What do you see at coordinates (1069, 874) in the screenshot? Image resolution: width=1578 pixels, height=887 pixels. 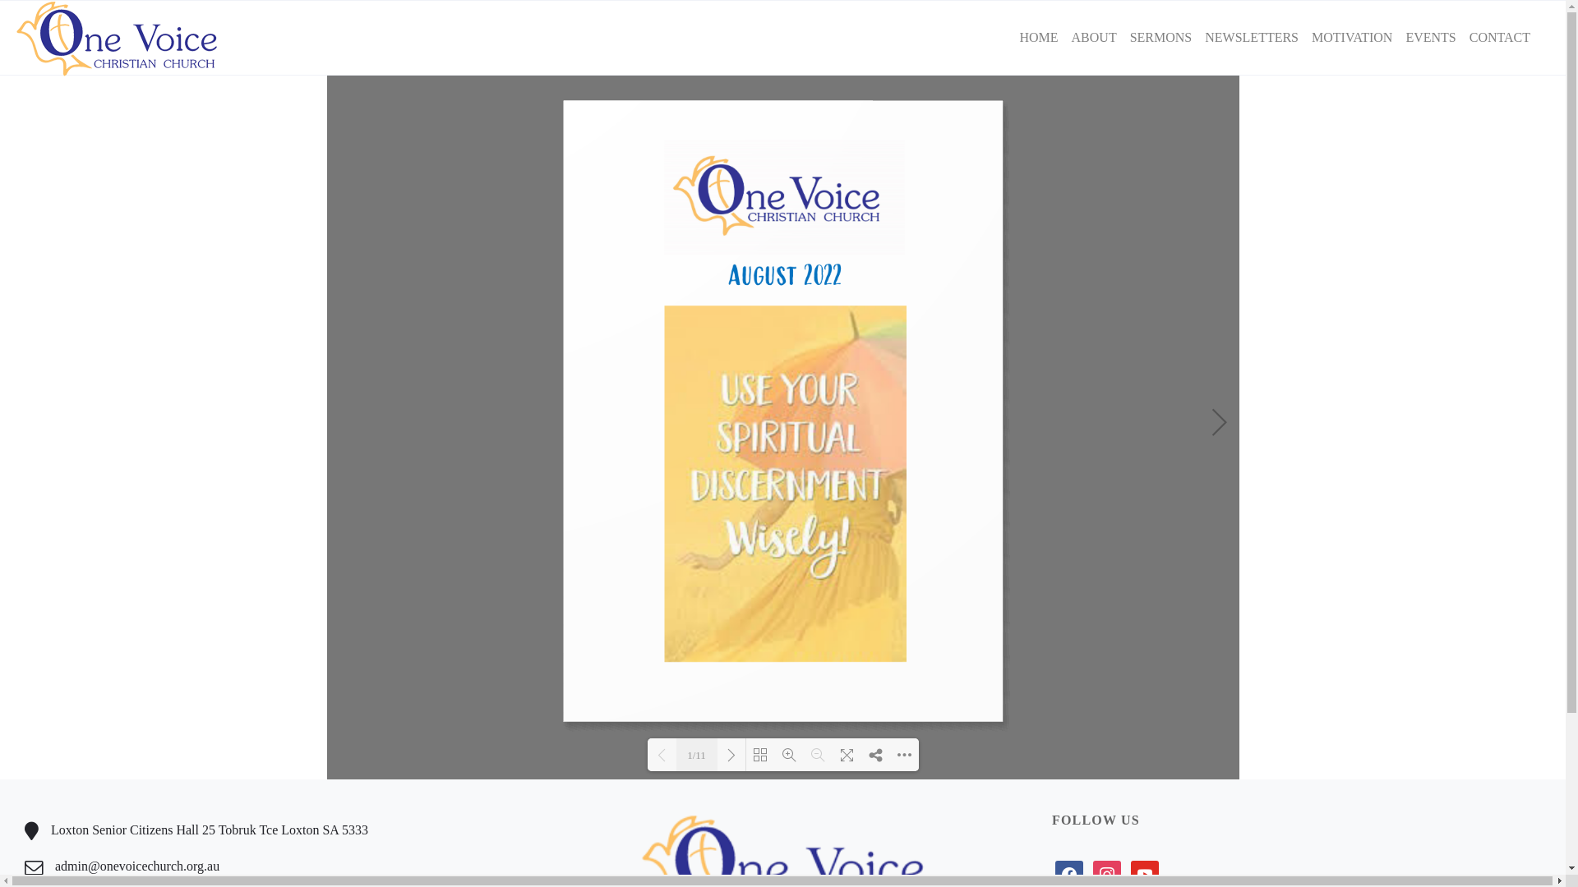 I see `facebook` at bounding box center [1069, 874].